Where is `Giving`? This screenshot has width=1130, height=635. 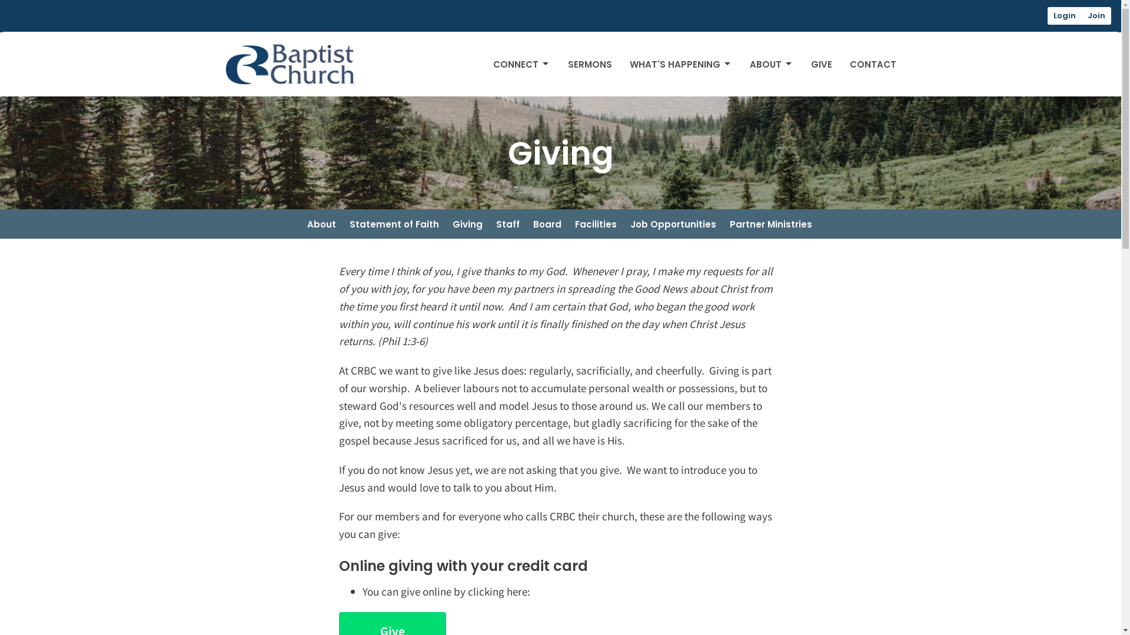 Giving is located at coordinates (467, 224).